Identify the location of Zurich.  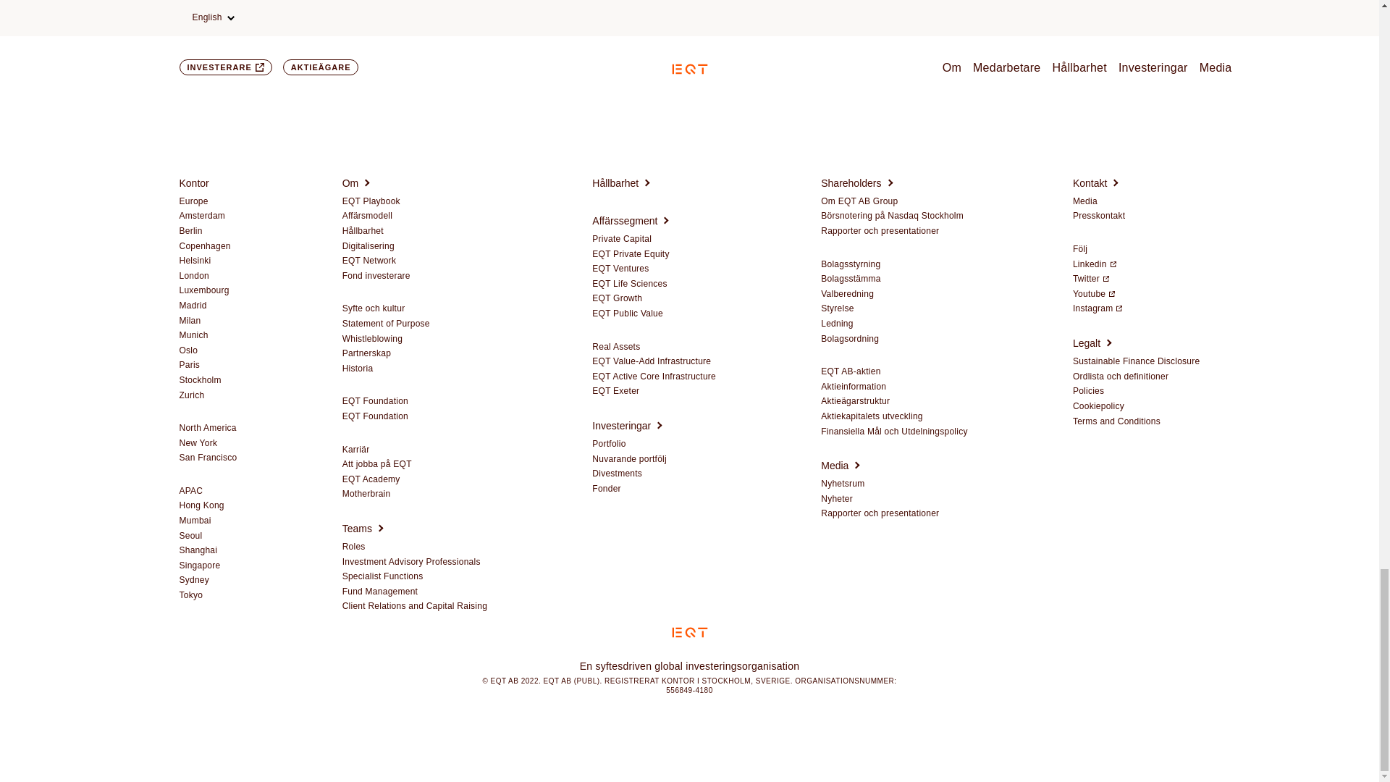
(191, 395).